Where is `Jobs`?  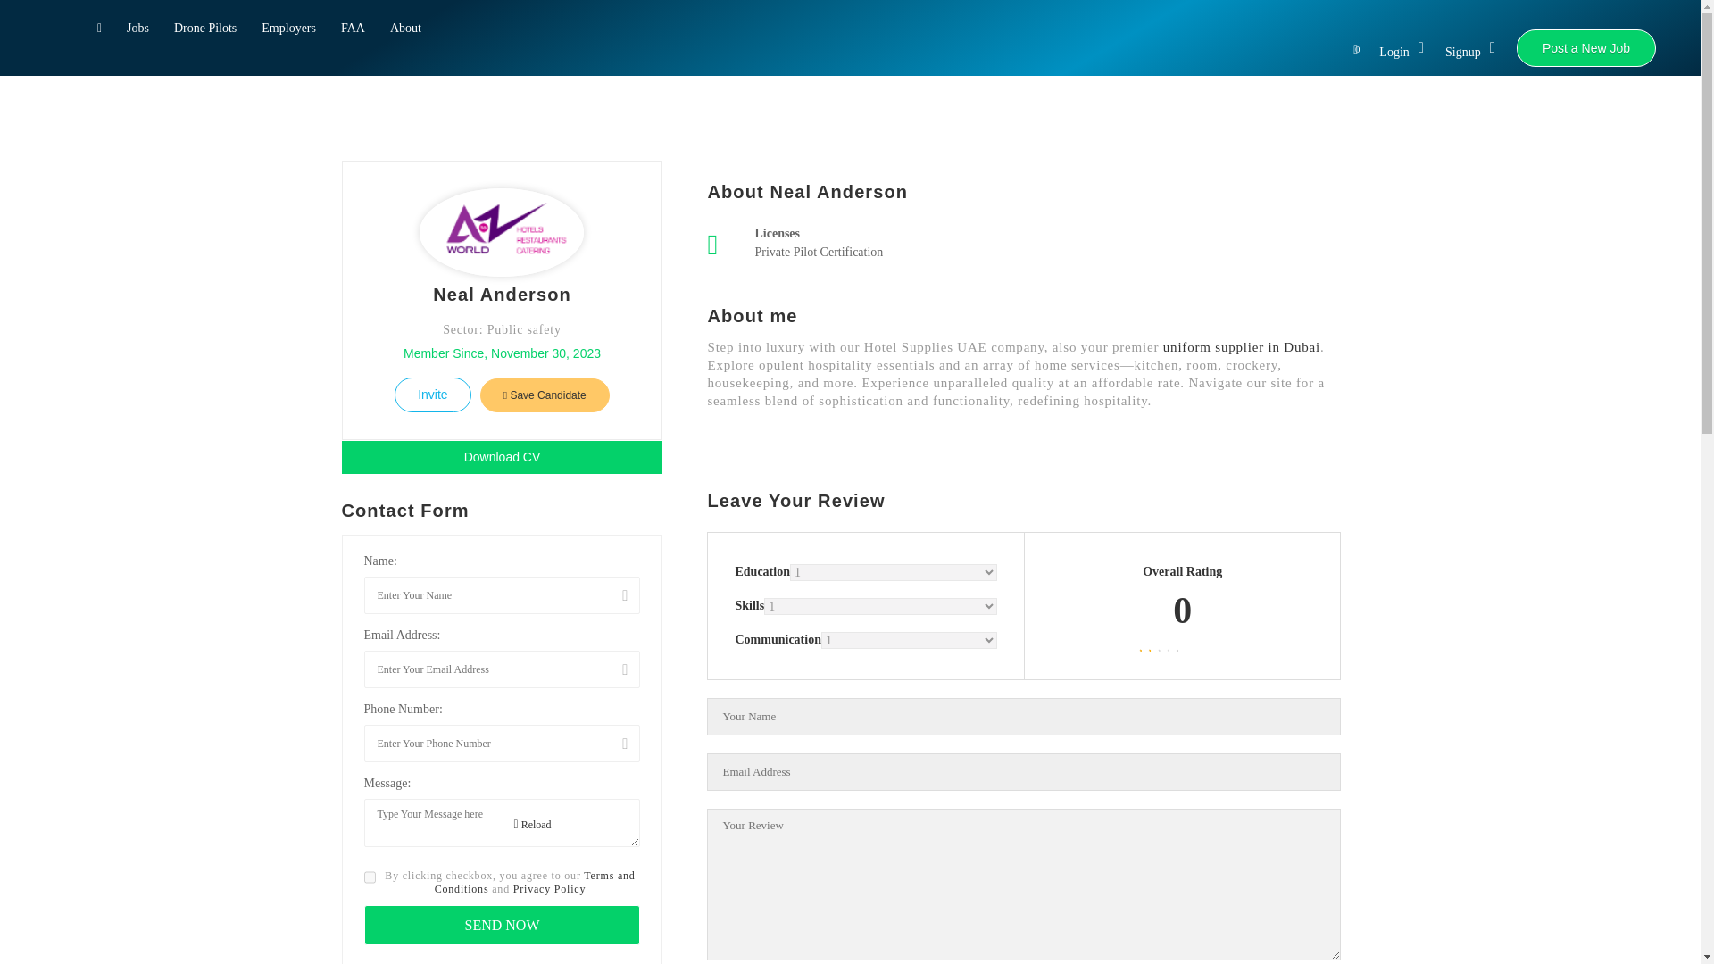
Jobs is located at coordinates (137, 30).